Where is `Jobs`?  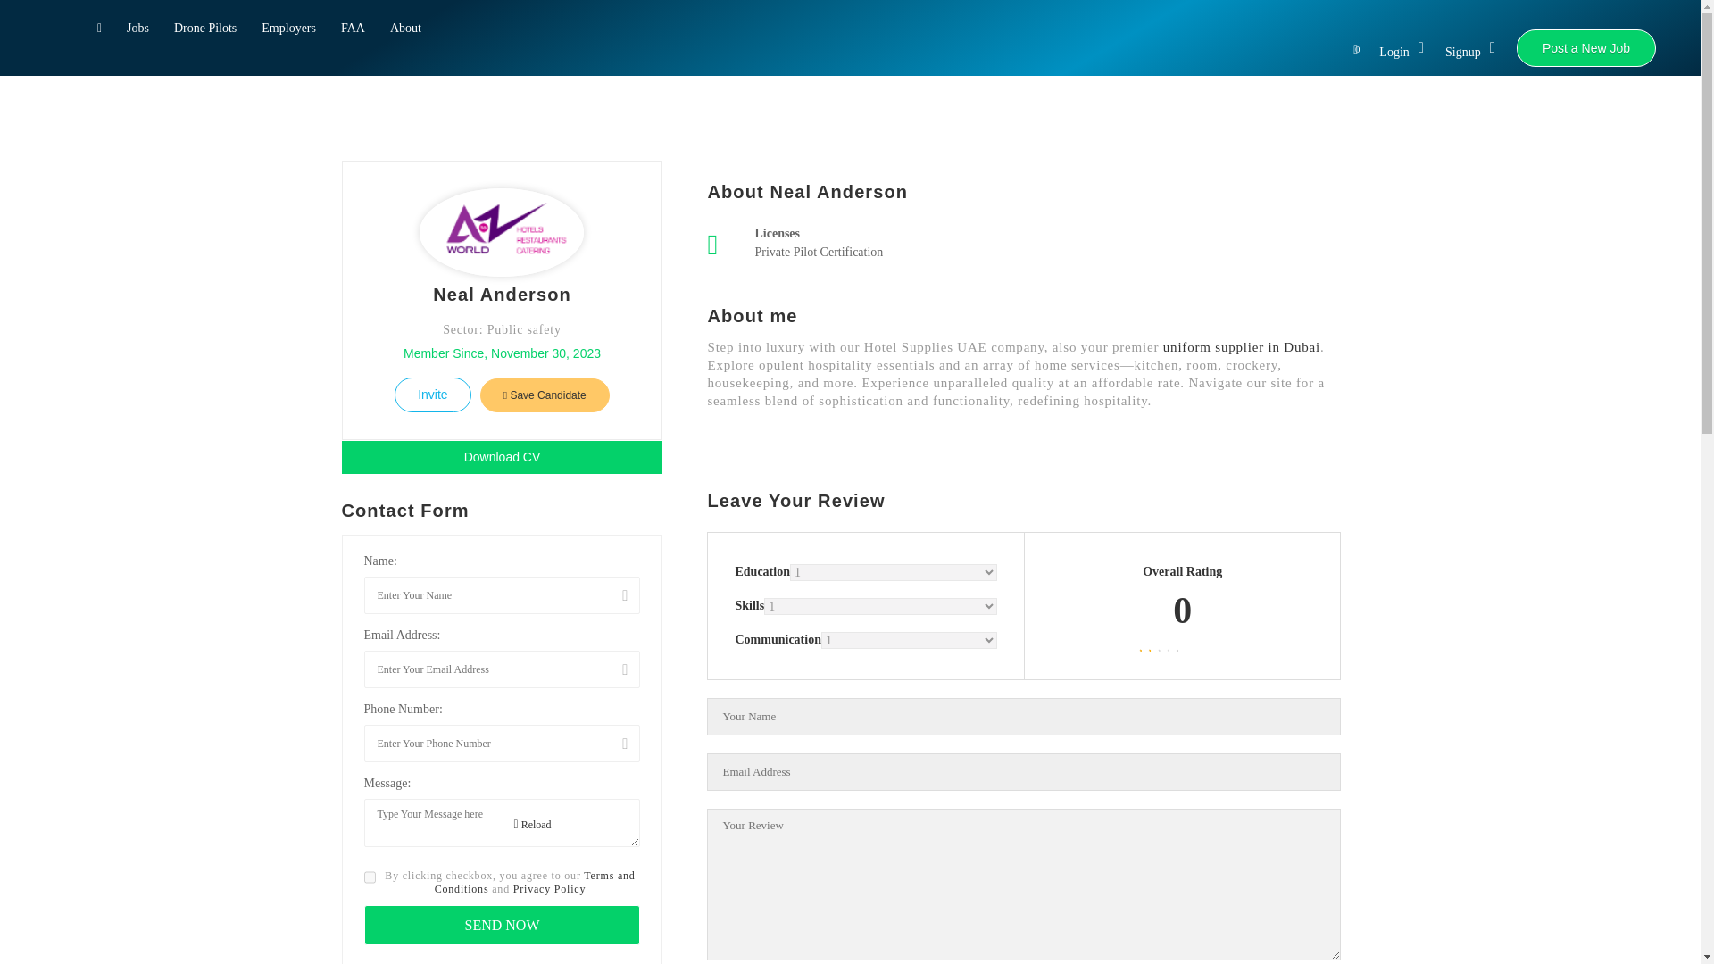
Jobs is located at coordinates (137, 30).